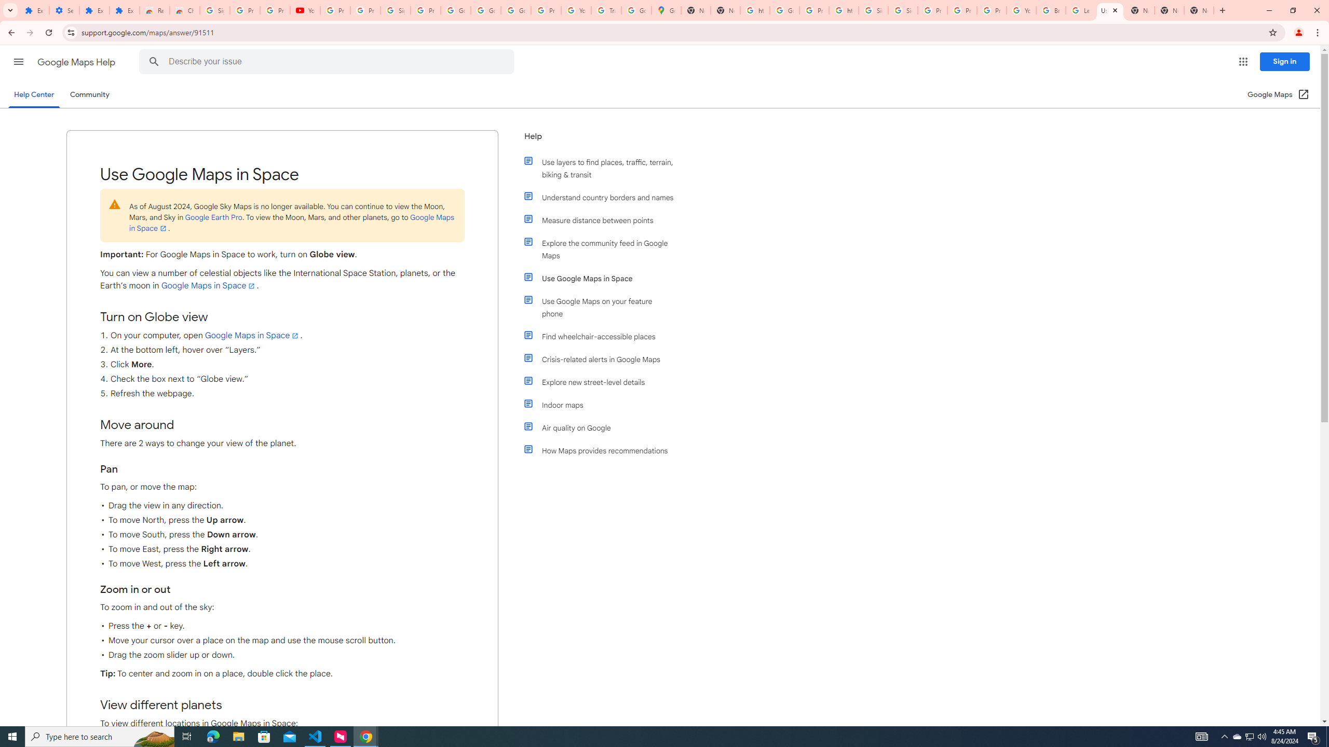  Describe the element at coordinates (485, 10) in the screenshot. I see `Google Account` at that location.